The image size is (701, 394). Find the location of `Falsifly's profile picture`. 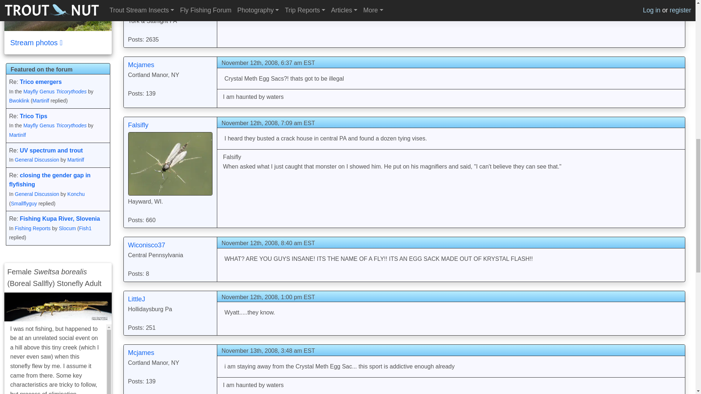

Falsifly's profile picture is located at coordinates (170, 163).